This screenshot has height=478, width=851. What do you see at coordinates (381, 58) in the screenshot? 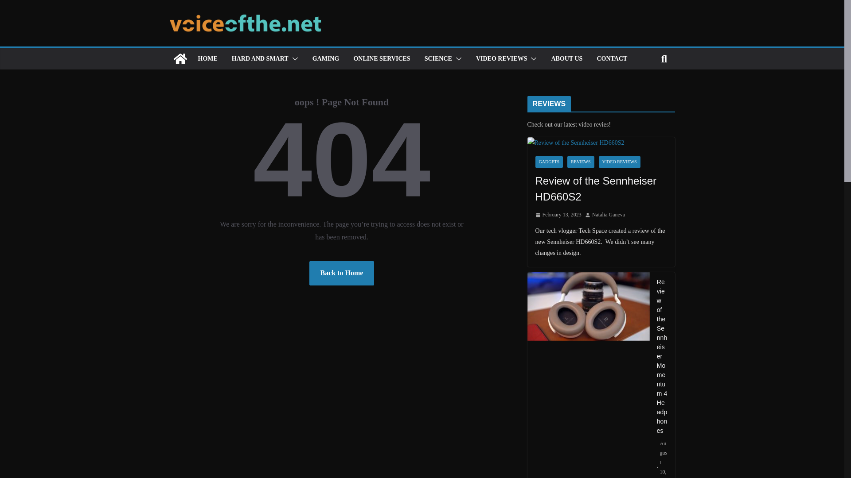
I see `ONLINE SERVICES` at bounding box center [381, 58].